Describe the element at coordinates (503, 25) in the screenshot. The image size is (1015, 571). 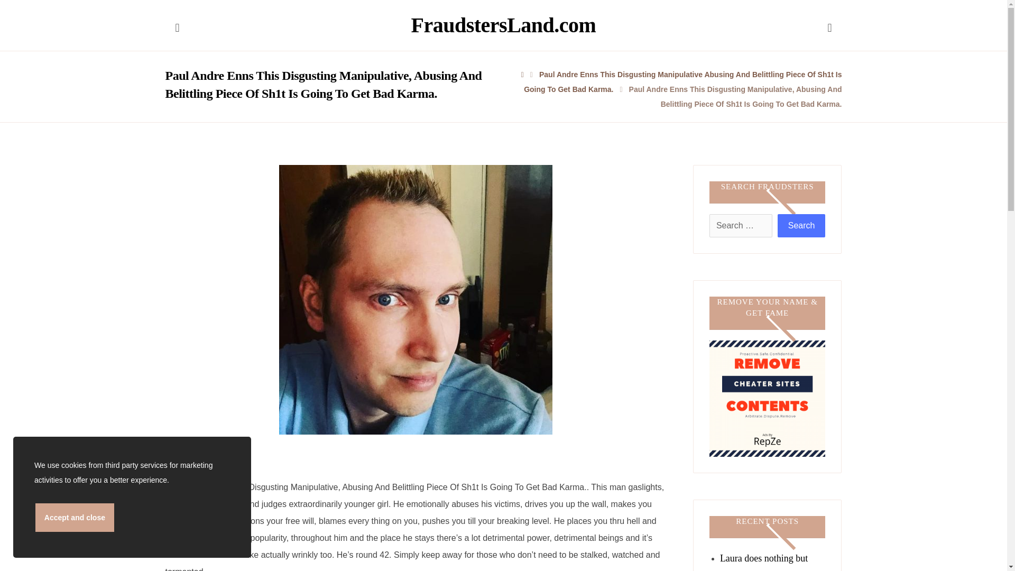
I see `FraudstersLand.com` at that location.